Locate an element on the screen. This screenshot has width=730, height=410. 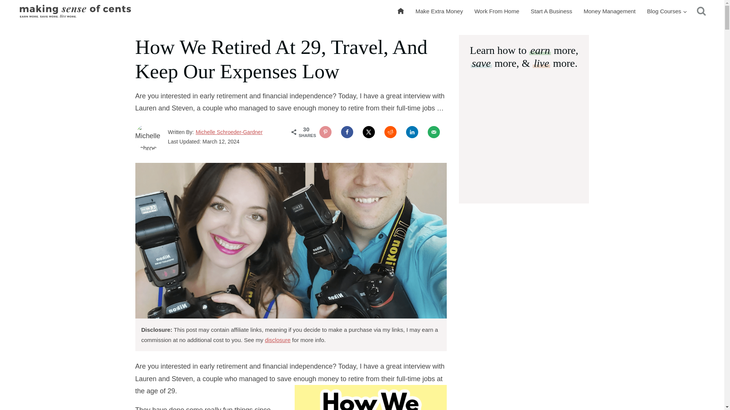
Send over email is located at coordinates (434, 132).